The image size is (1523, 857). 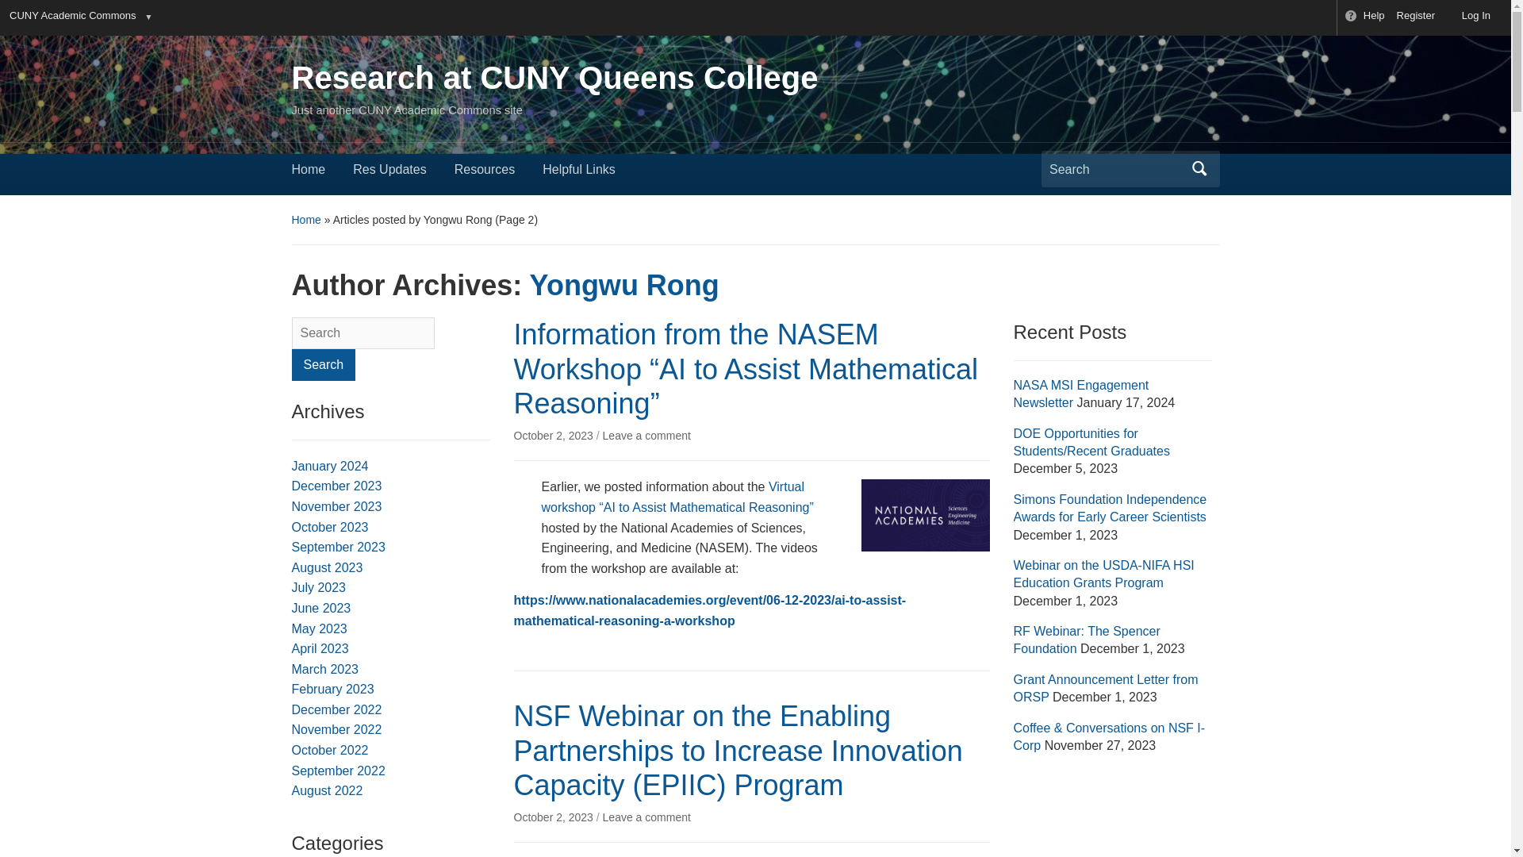 What do you see at coordinates (330, 750) in the screenshot?
I see `October 2022` at bounding box center [330, 750].